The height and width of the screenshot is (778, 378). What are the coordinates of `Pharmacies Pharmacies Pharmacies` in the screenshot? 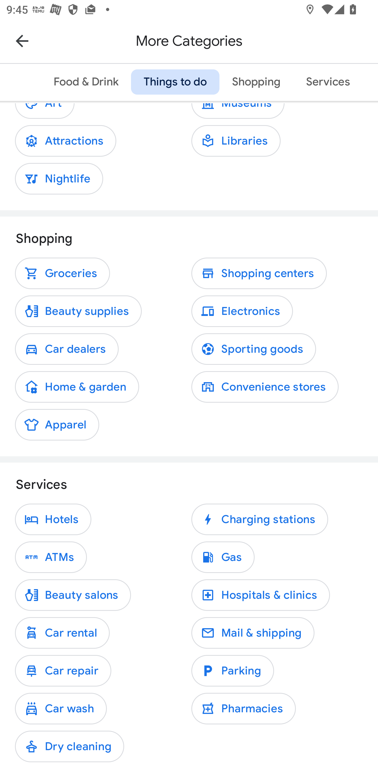 It's located at (244, 708).